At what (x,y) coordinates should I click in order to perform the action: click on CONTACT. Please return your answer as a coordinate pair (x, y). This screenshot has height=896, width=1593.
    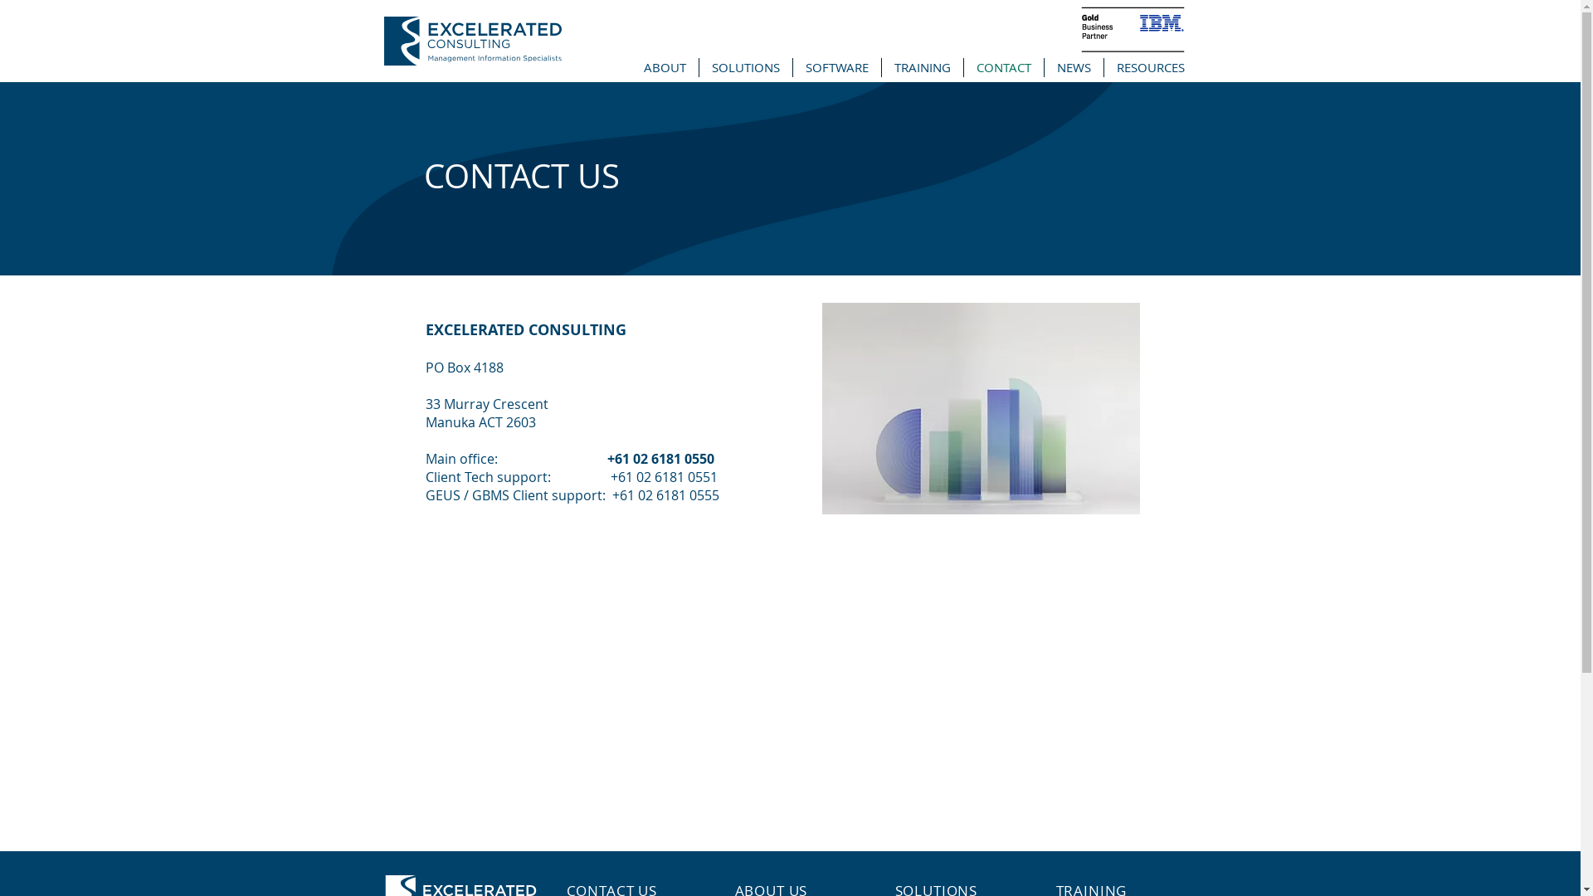
    Looking at the image, I should click on (1004, 68).